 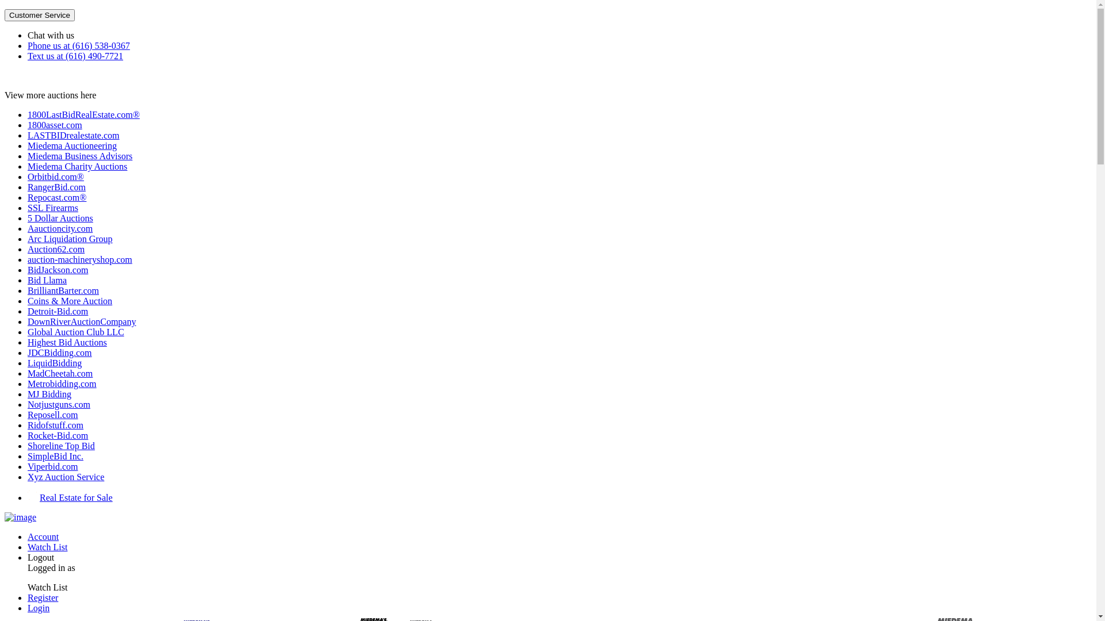 I want to click on MJ Bidding, so click(x=49, y=394).